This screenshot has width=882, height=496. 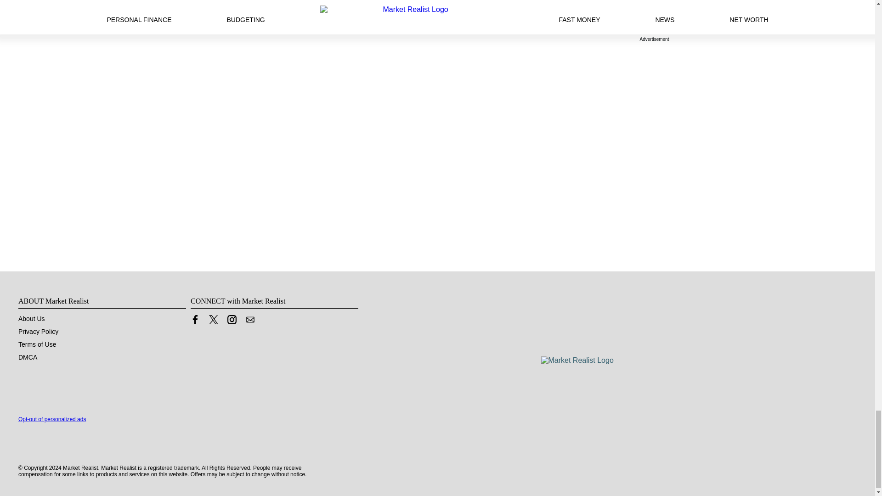 What do you see at coordinates (232, 321) in the screenshot?
I see `Link to Instagram` at bounding box center [232, 321].